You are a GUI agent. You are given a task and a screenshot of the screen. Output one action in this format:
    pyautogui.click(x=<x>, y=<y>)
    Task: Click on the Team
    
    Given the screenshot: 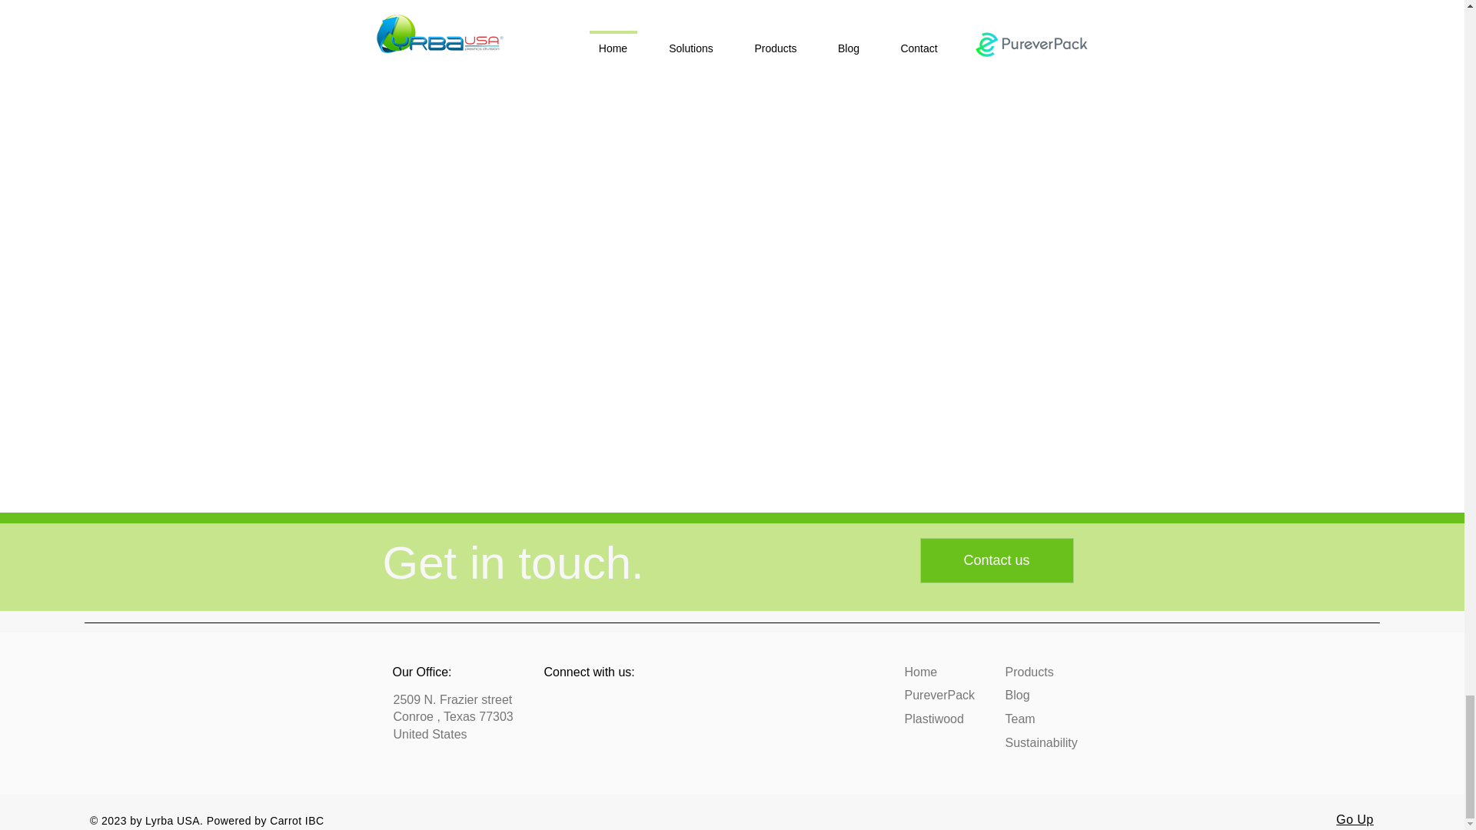 What is the action you would take?
    pyautogui.click(x=1020, y=718)
    